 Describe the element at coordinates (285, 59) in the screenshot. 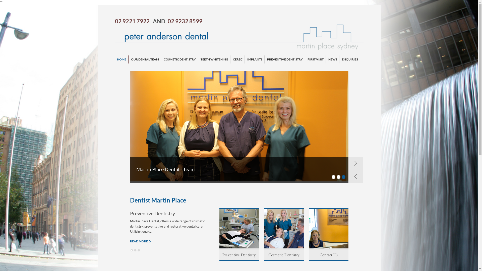

I see `PREVENTIVE DENTISTRY` at that location.